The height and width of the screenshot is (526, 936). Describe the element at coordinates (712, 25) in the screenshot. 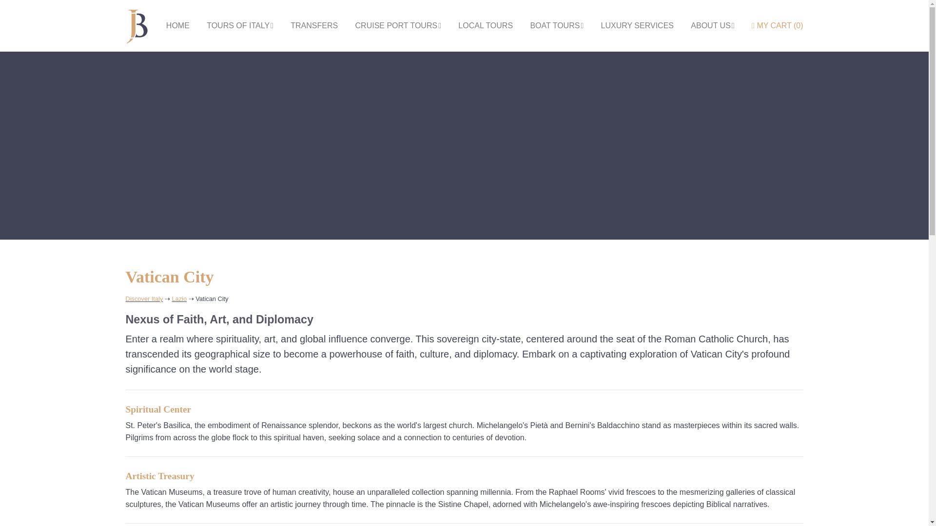

I see `ABOUT US` at that location.